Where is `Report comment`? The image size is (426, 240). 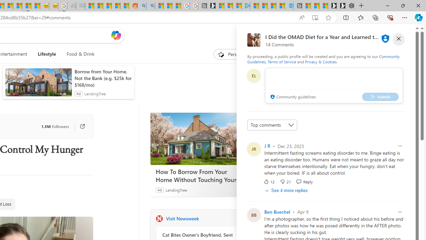 Report comment is located at coordinates (400, 212).